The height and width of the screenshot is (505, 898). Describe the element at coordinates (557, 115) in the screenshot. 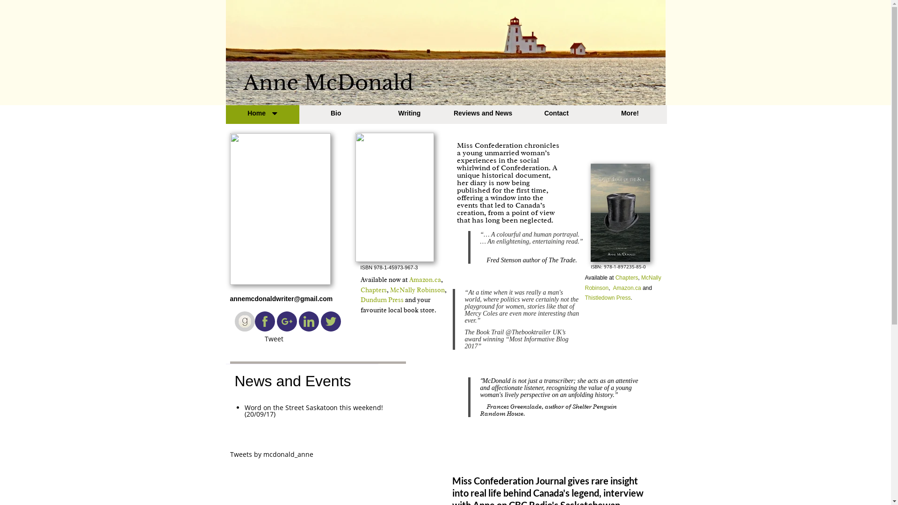

I see `Contact` at that location.